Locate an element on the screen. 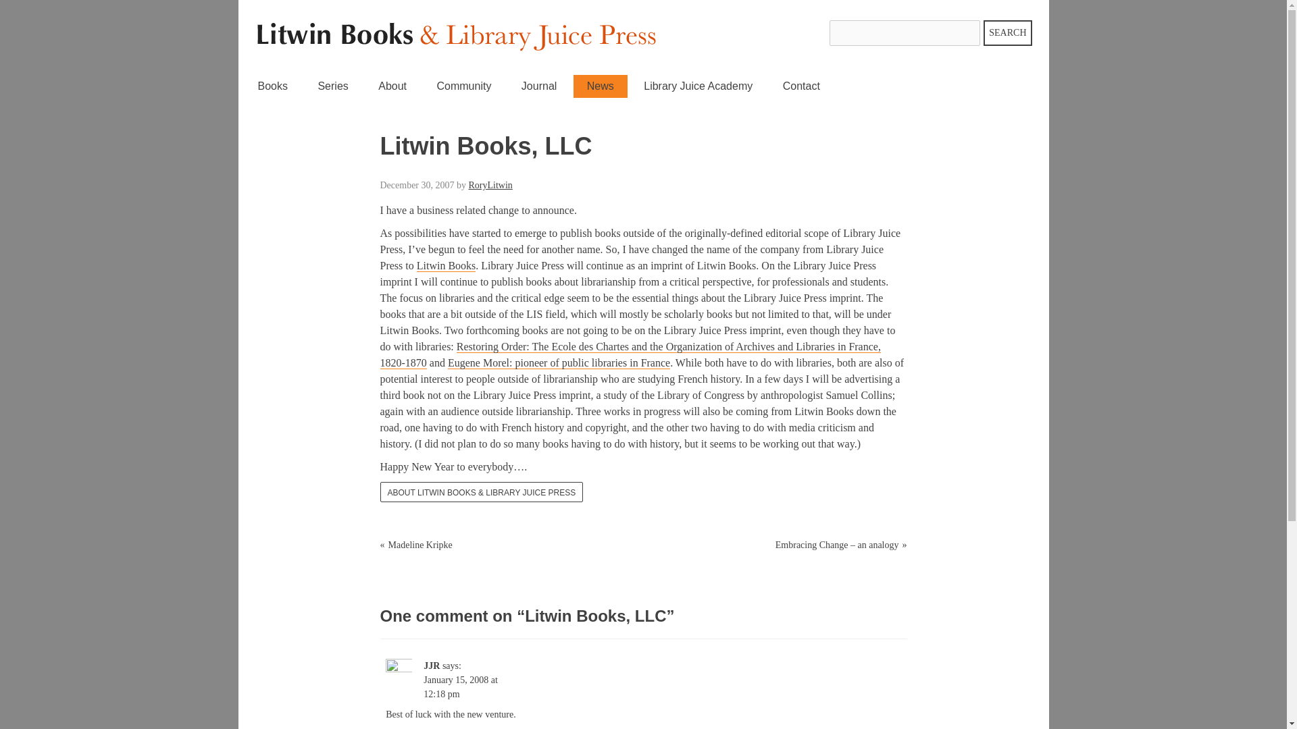 The height and width of the screenshot is (729, 1297). Litwin Books is located at coordinates (446, 265).